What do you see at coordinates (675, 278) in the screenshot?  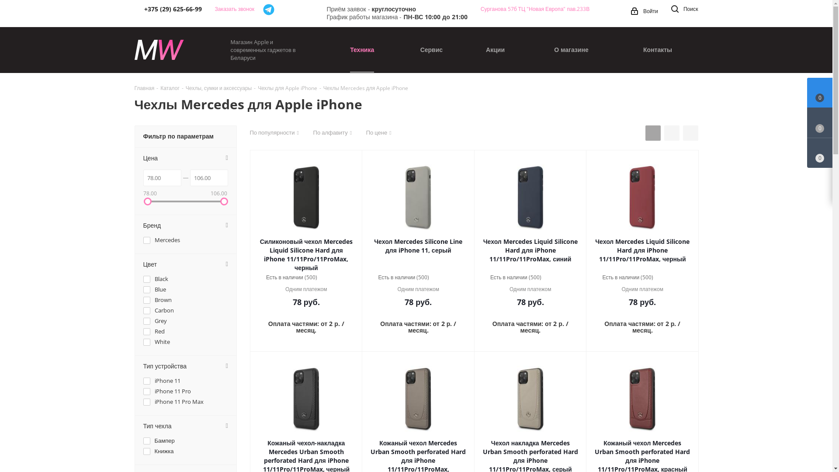 I see `3` at bounding box center [675, 278].